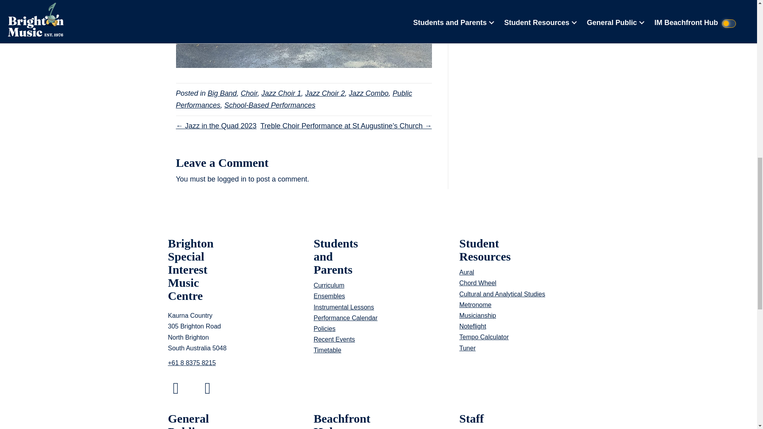 This screenshot has width=763, height=429. I want to click on Public Performances, so click(293, 99).